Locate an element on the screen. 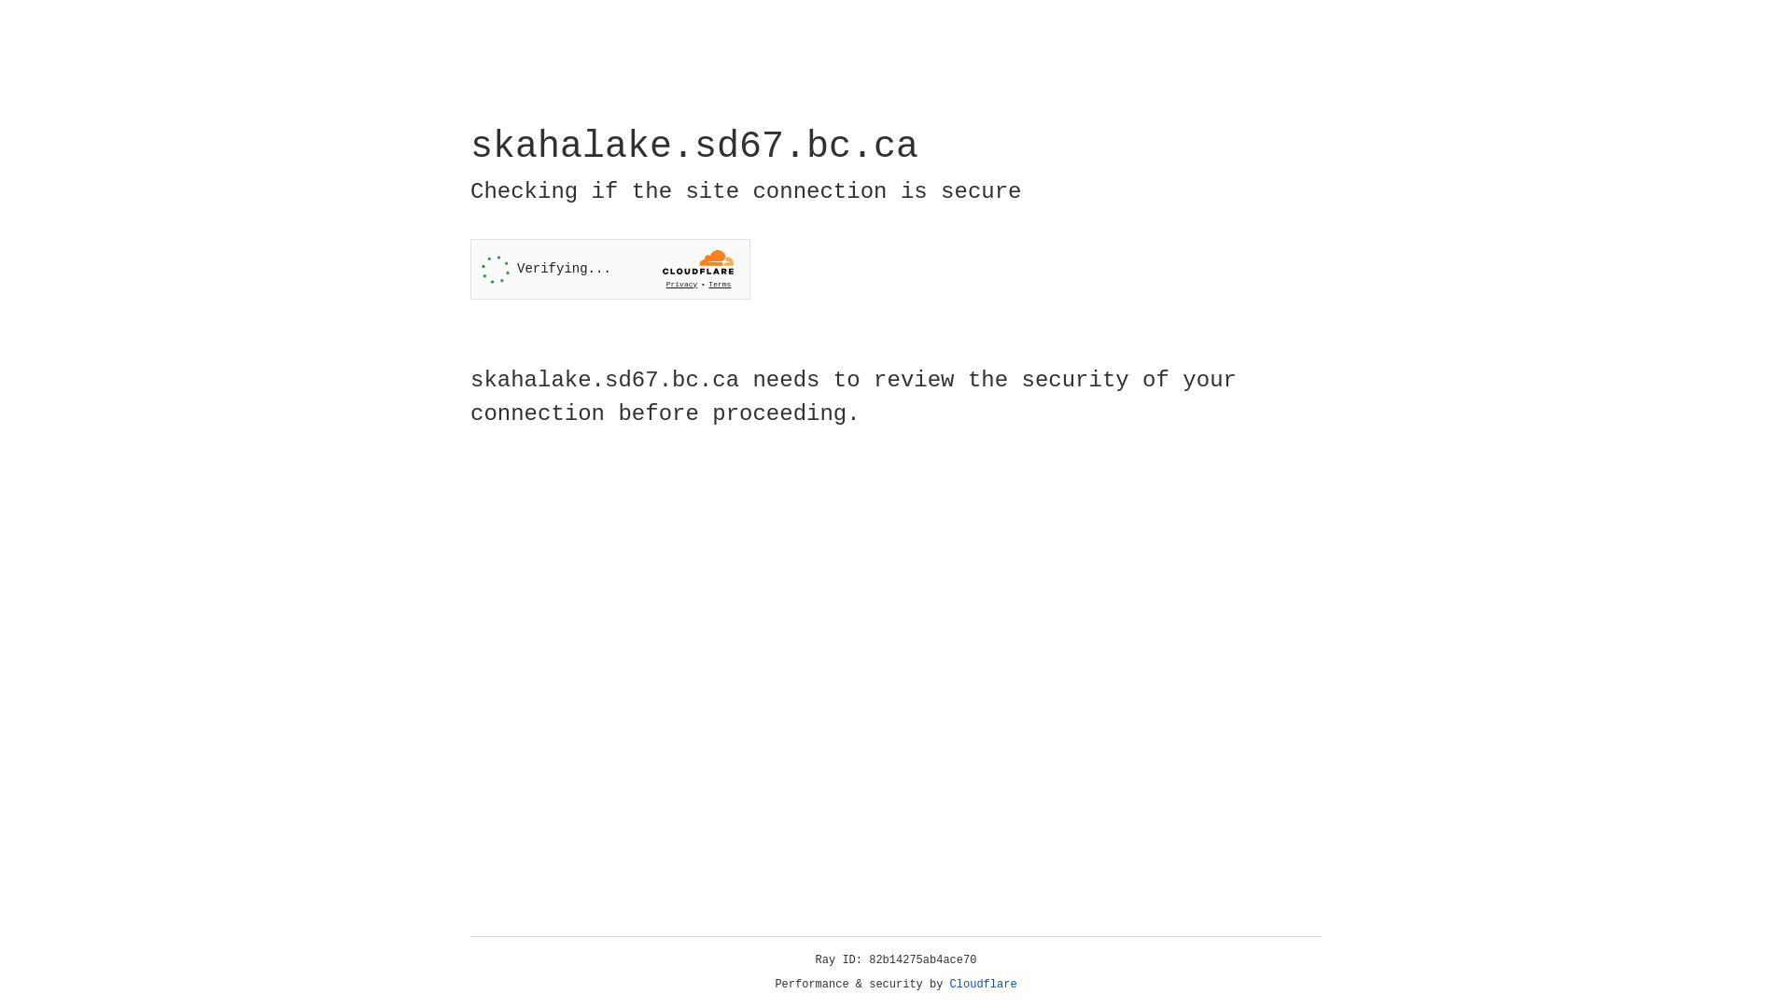 The width and height of the screenshot is (1792, 1008). Cloudflare is located at coordinates (984, 985).